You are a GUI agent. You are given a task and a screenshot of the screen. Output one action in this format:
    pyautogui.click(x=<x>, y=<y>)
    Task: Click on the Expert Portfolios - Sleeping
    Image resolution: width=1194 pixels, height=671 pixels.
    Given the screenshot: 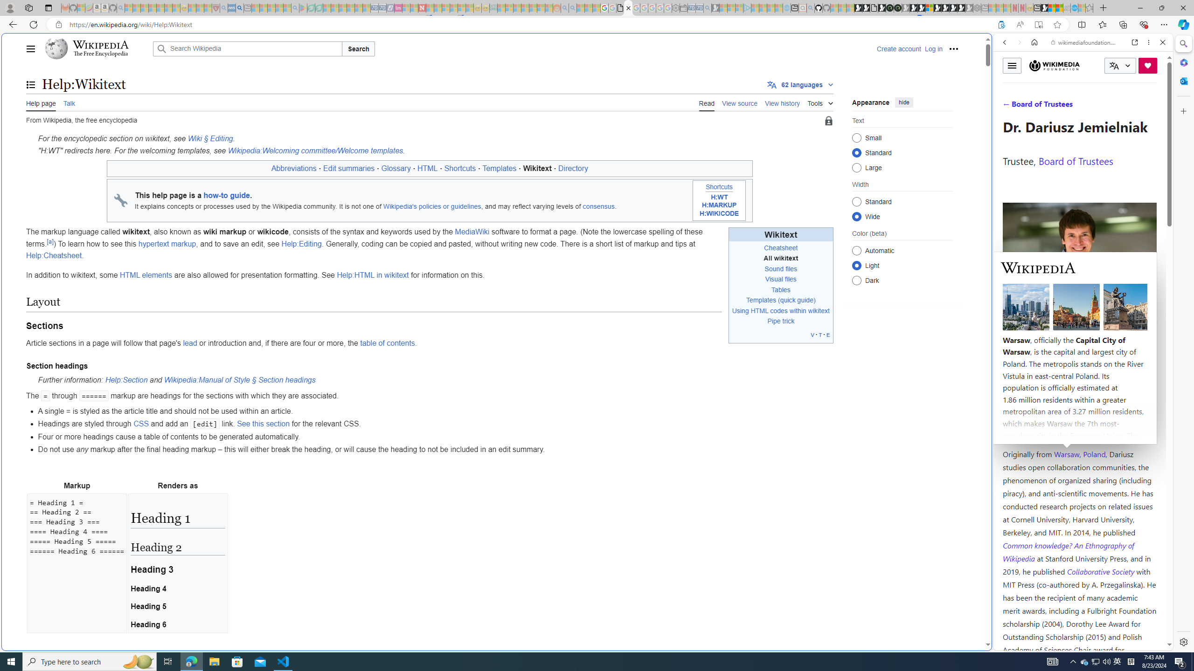 What is the action you would take?
    pyautogui.click(x=524, y=8)
    